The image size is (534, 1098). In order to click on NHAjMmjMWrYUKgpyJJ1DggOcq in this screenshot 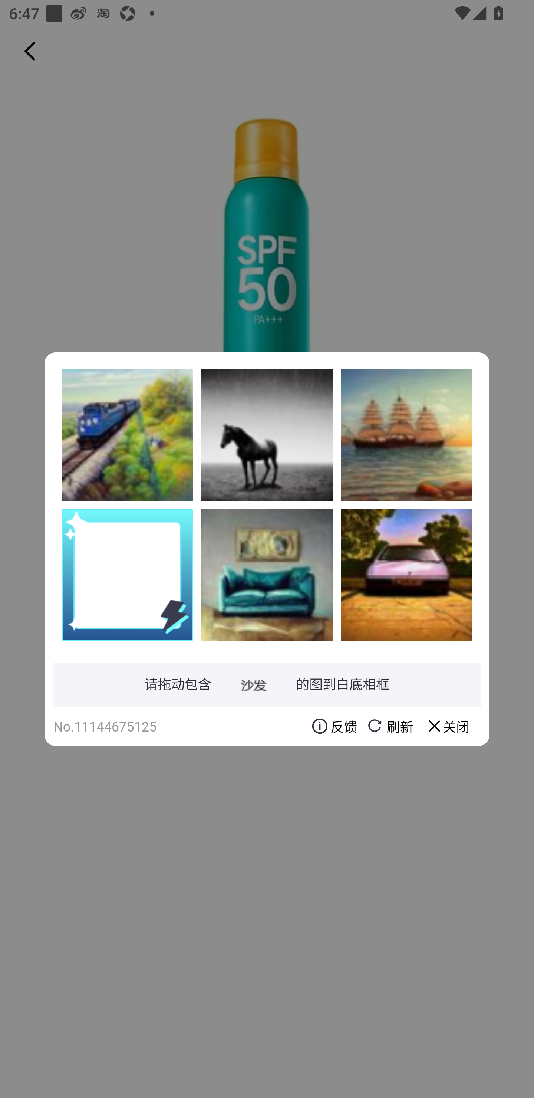, I will do `click(406, 575)`.